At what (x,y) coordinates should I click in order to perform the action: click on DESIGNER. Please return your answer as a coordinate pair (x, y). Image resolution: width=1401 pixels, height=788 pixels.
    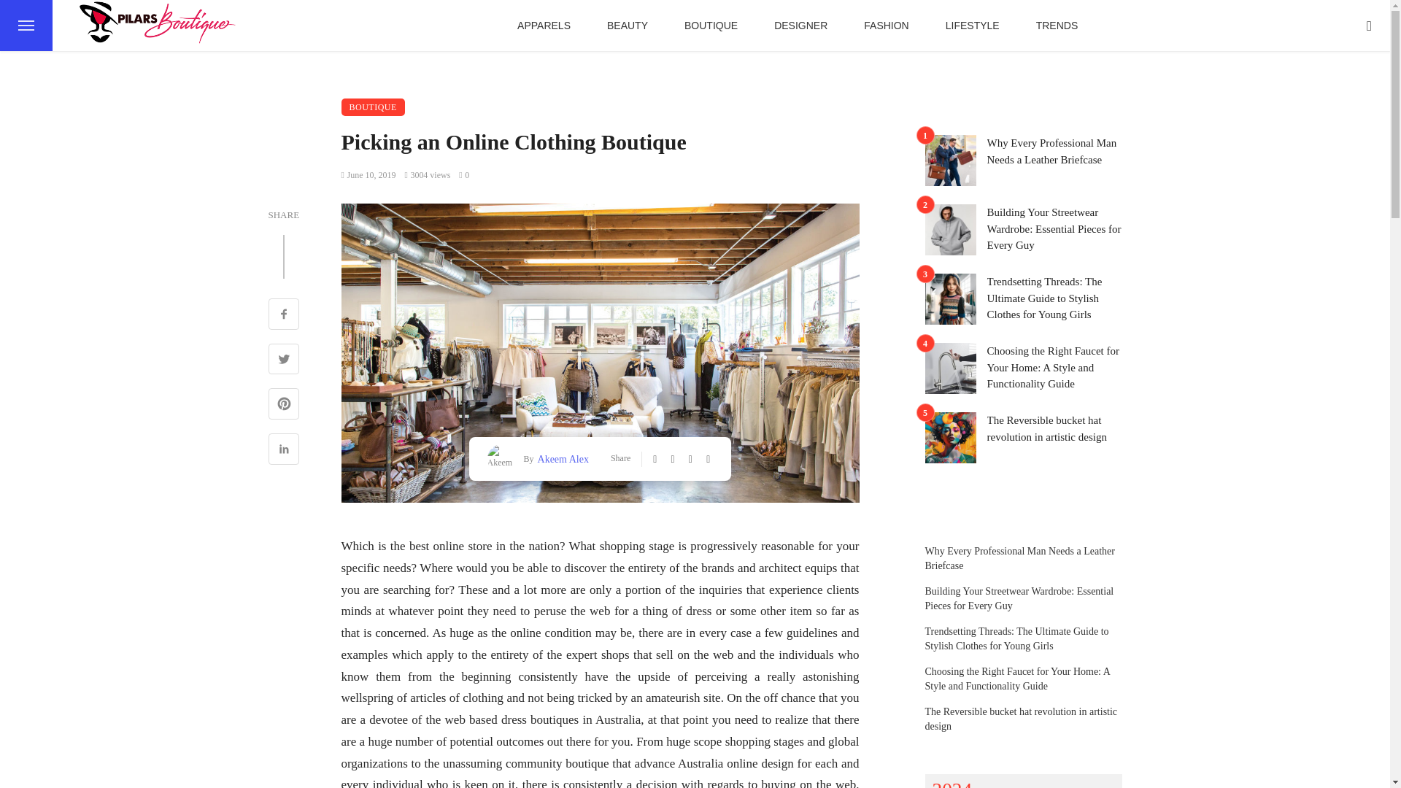
    Looking at the image, I should click on (801, 26).